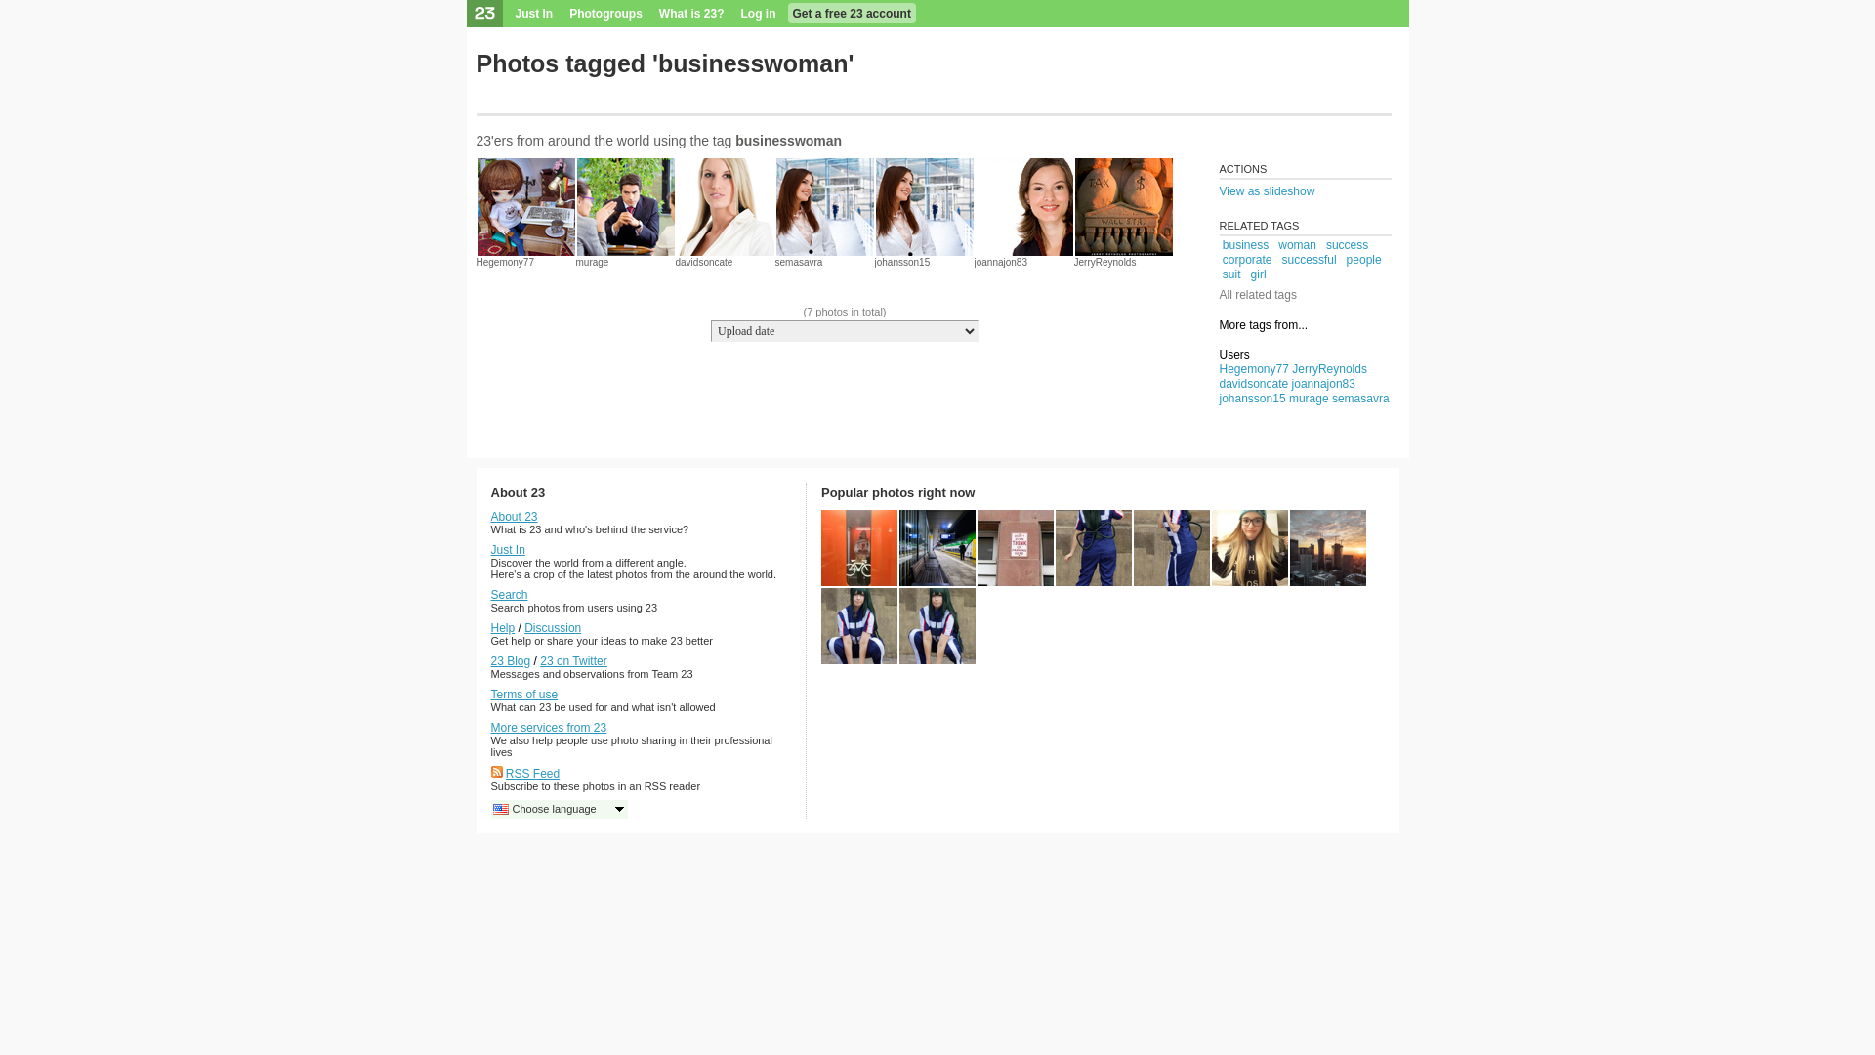 This screenshot has width=1875, height=1055. I want to click on What is 23?, so click(691, 14).